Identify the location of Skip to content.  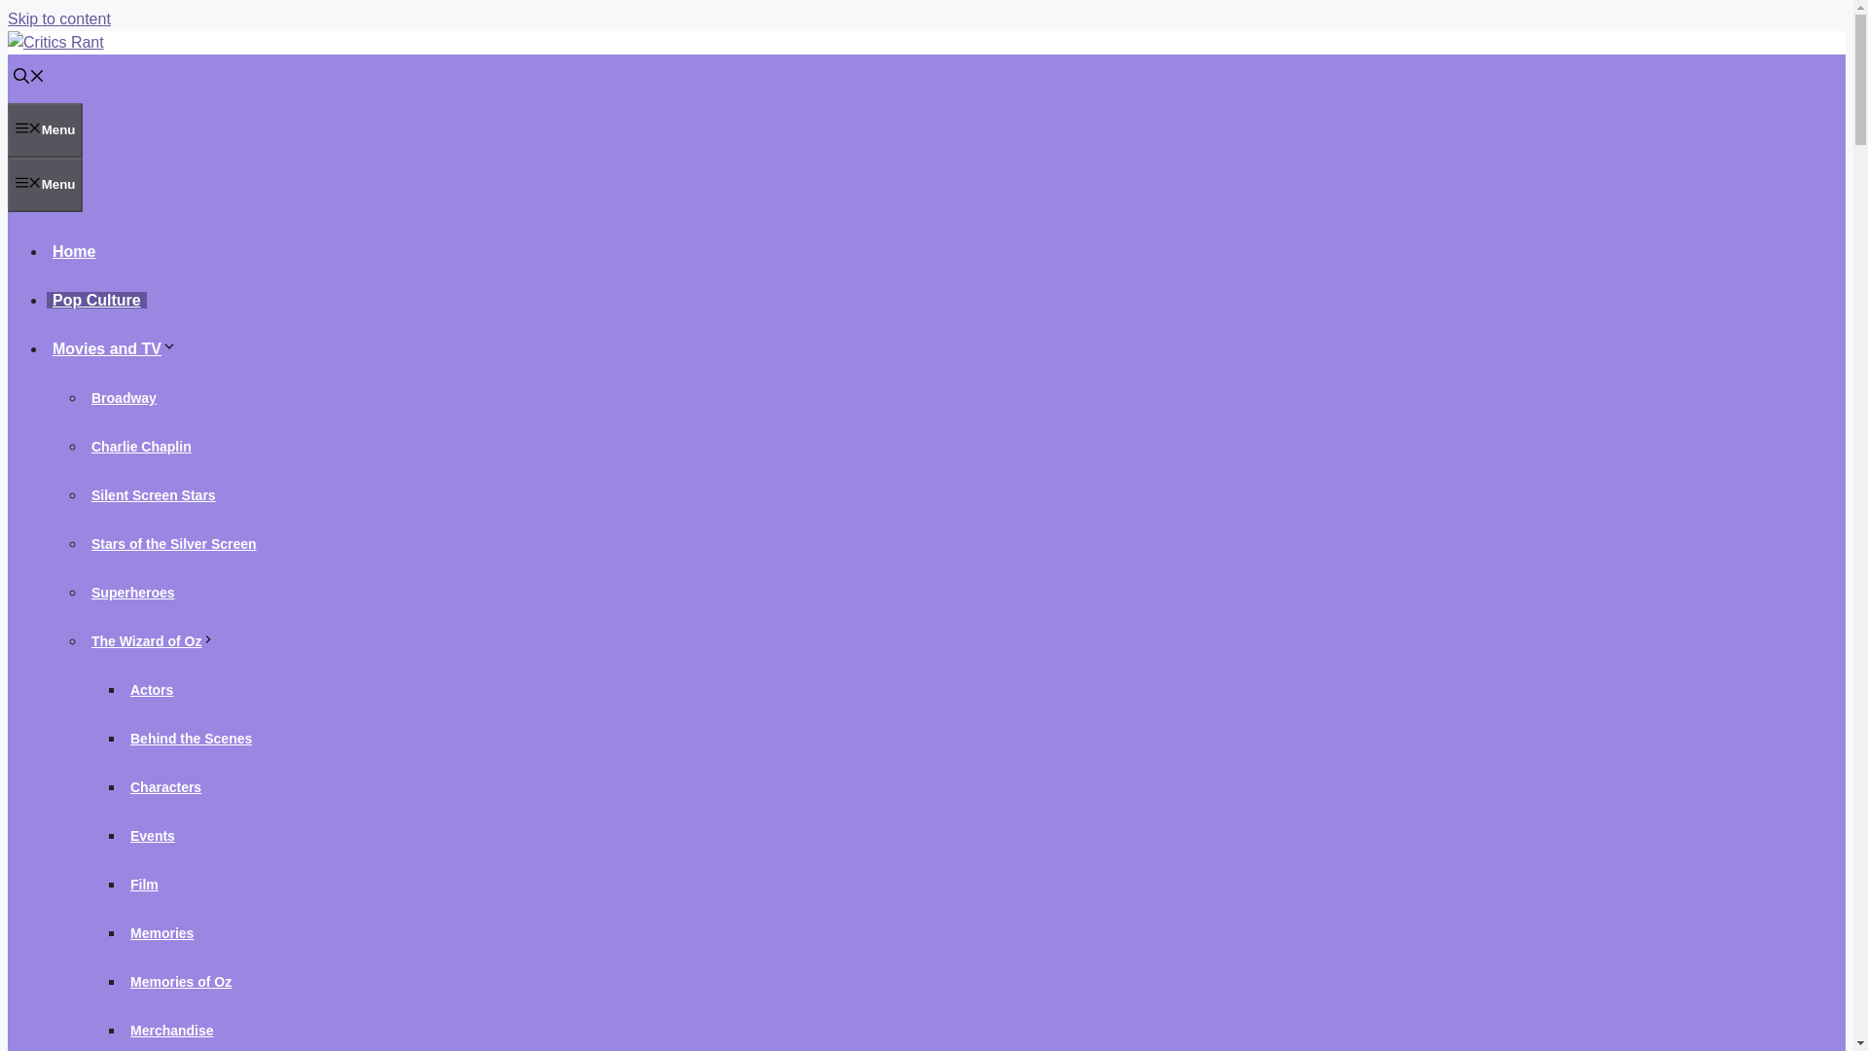
(58, 18).